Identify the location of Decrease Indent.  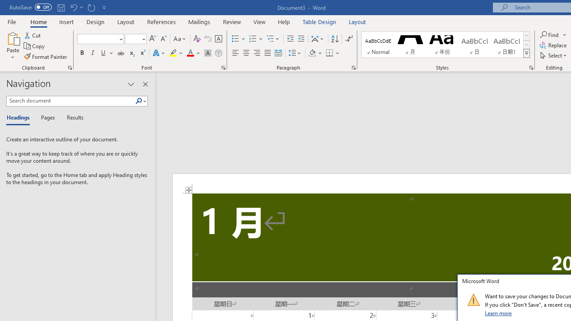
(290, 39).